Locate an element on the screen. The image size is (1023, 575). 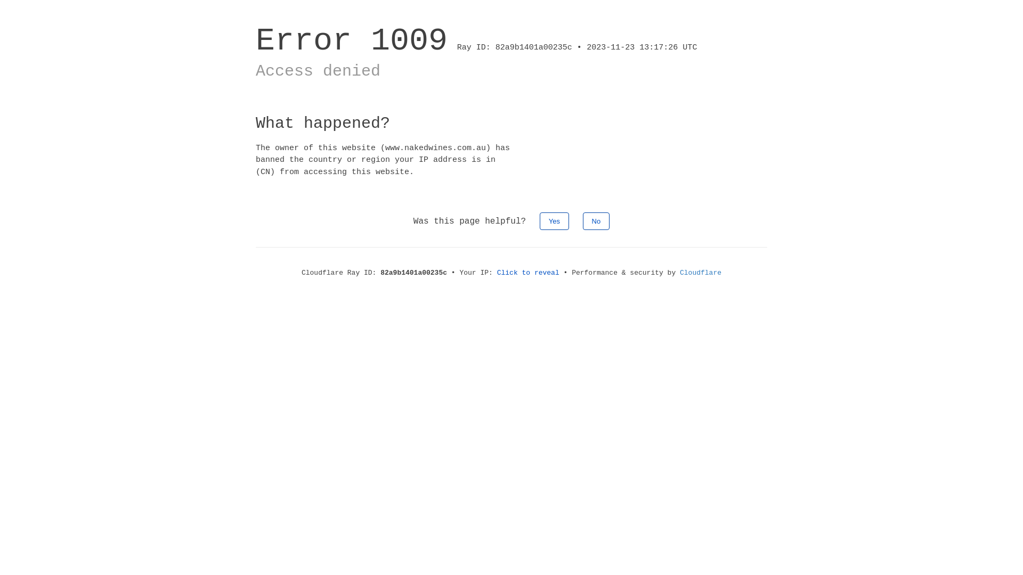
Yes is located at coordinates (554, 221).